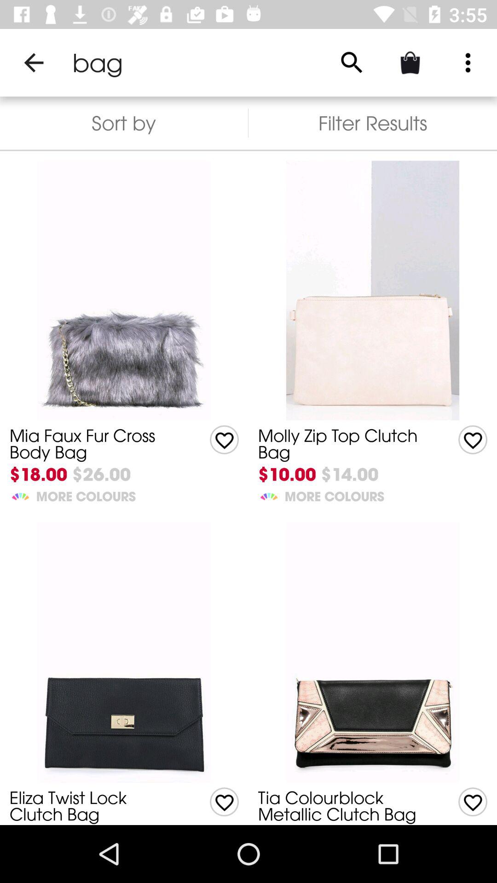 The width and height of the screenshot is (497, 883). What do you see at coordinates (473, 802) in the screenshot?
I see `toggles a love option for the item` at bounding box center [473, 802].